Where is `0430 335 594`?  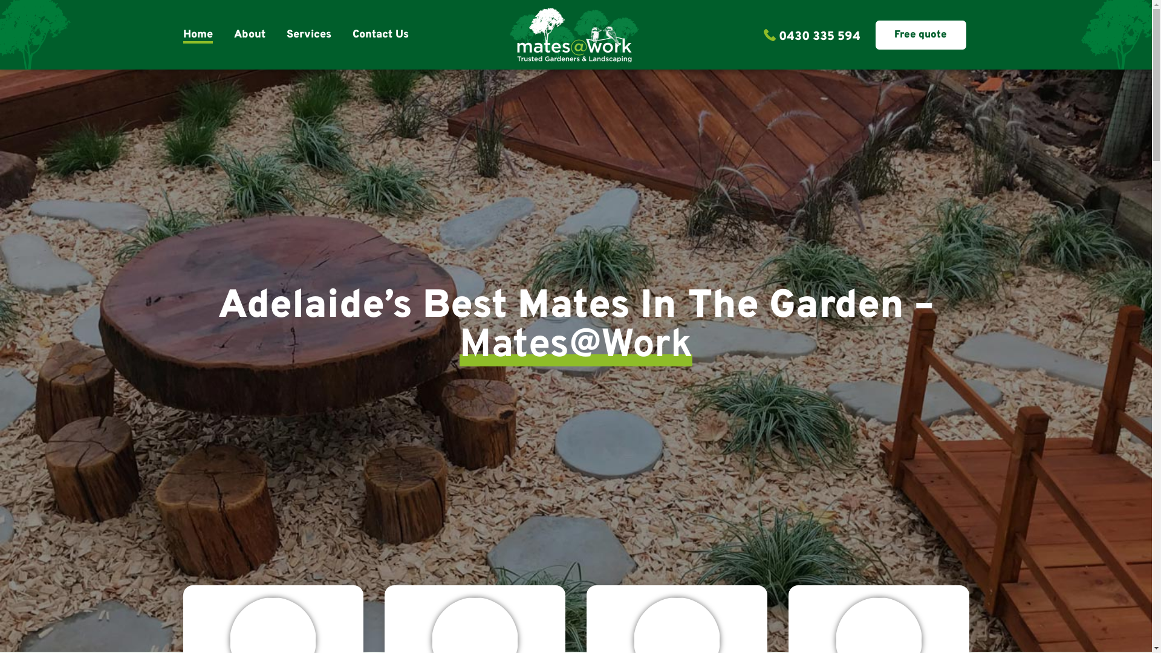
0430 335 594 is located at coordinates (812, 35).